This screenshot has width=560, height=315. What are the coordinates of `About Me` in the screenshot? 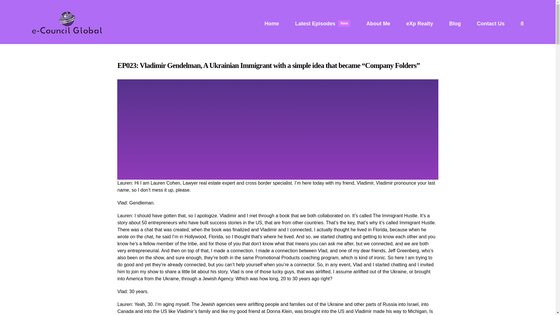 It's located at (378, 23).